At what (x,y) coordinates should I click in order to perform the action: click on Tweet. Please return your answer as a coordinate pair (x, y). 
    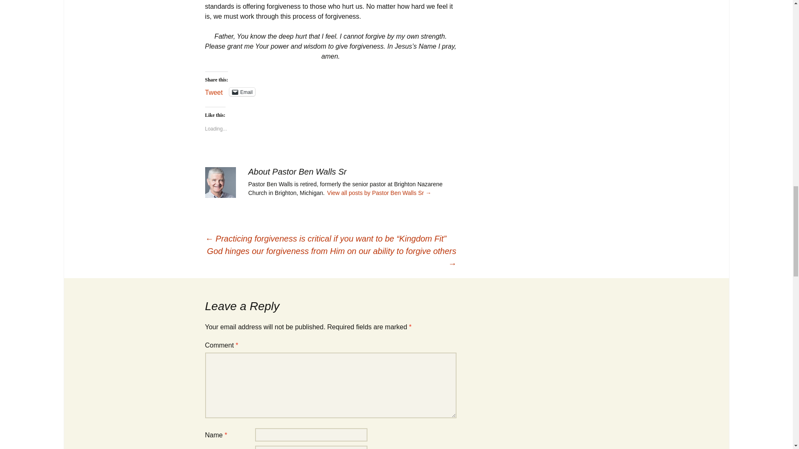
    Looking at the image, I should click on (213, 91).